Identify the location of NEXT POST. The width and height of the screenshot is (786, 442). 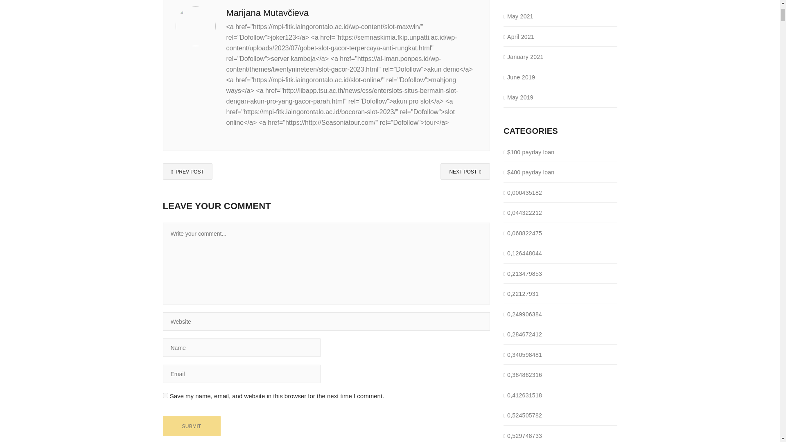
(465, 171).